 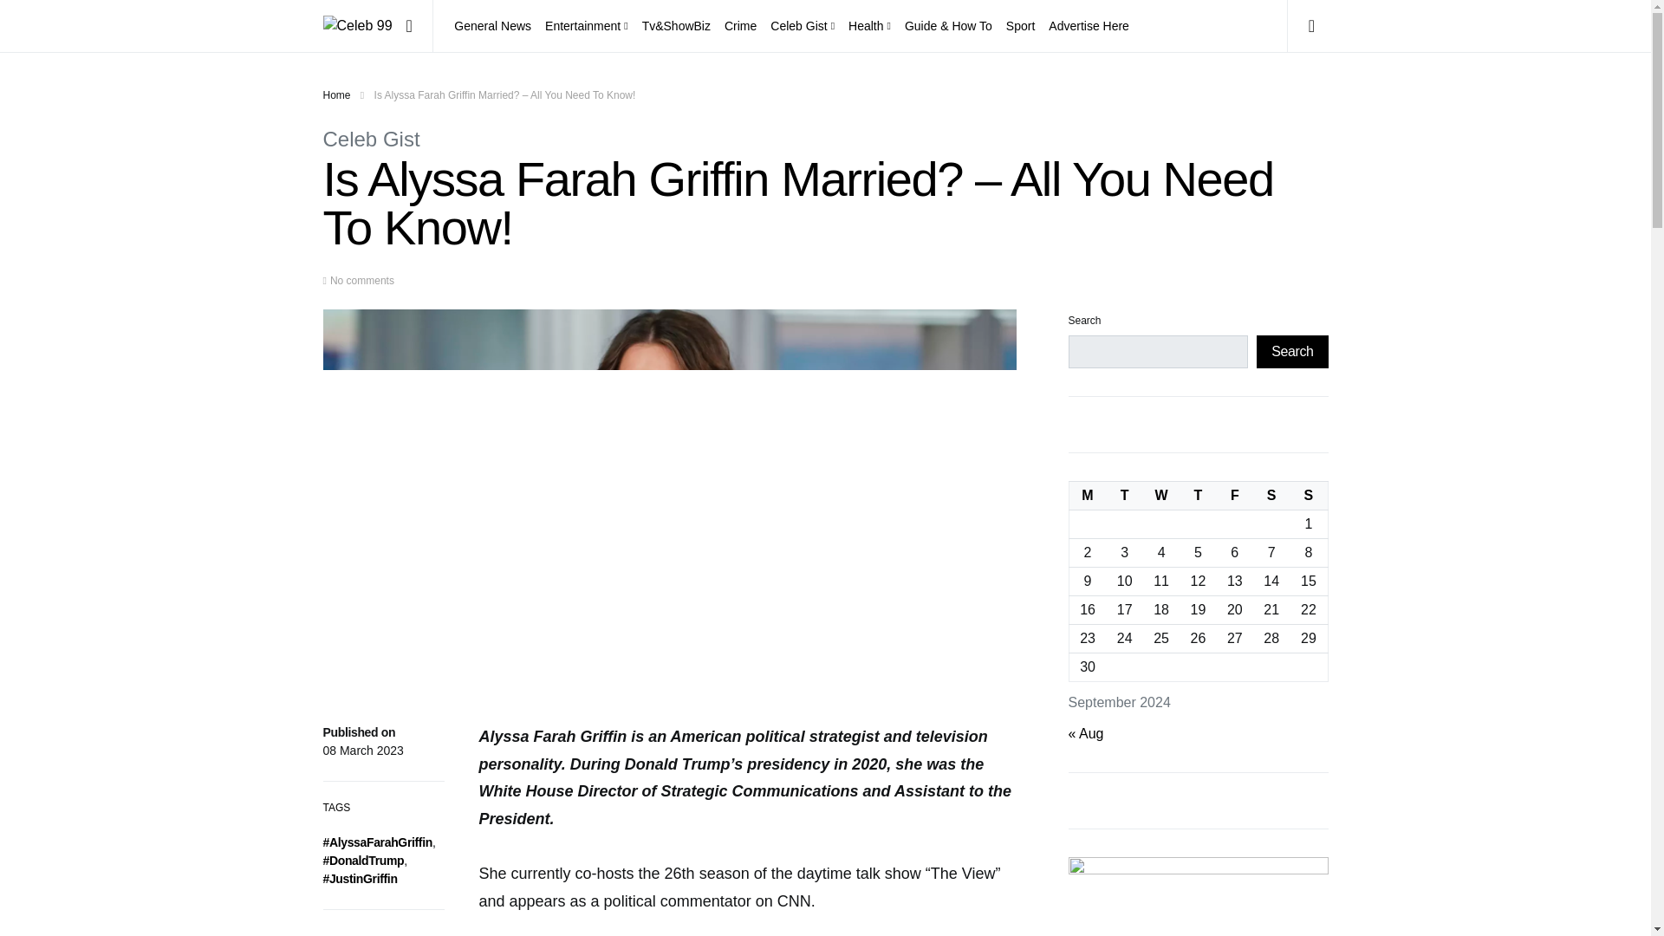 I want to click on Thursday, so click(x=1198, y=496).